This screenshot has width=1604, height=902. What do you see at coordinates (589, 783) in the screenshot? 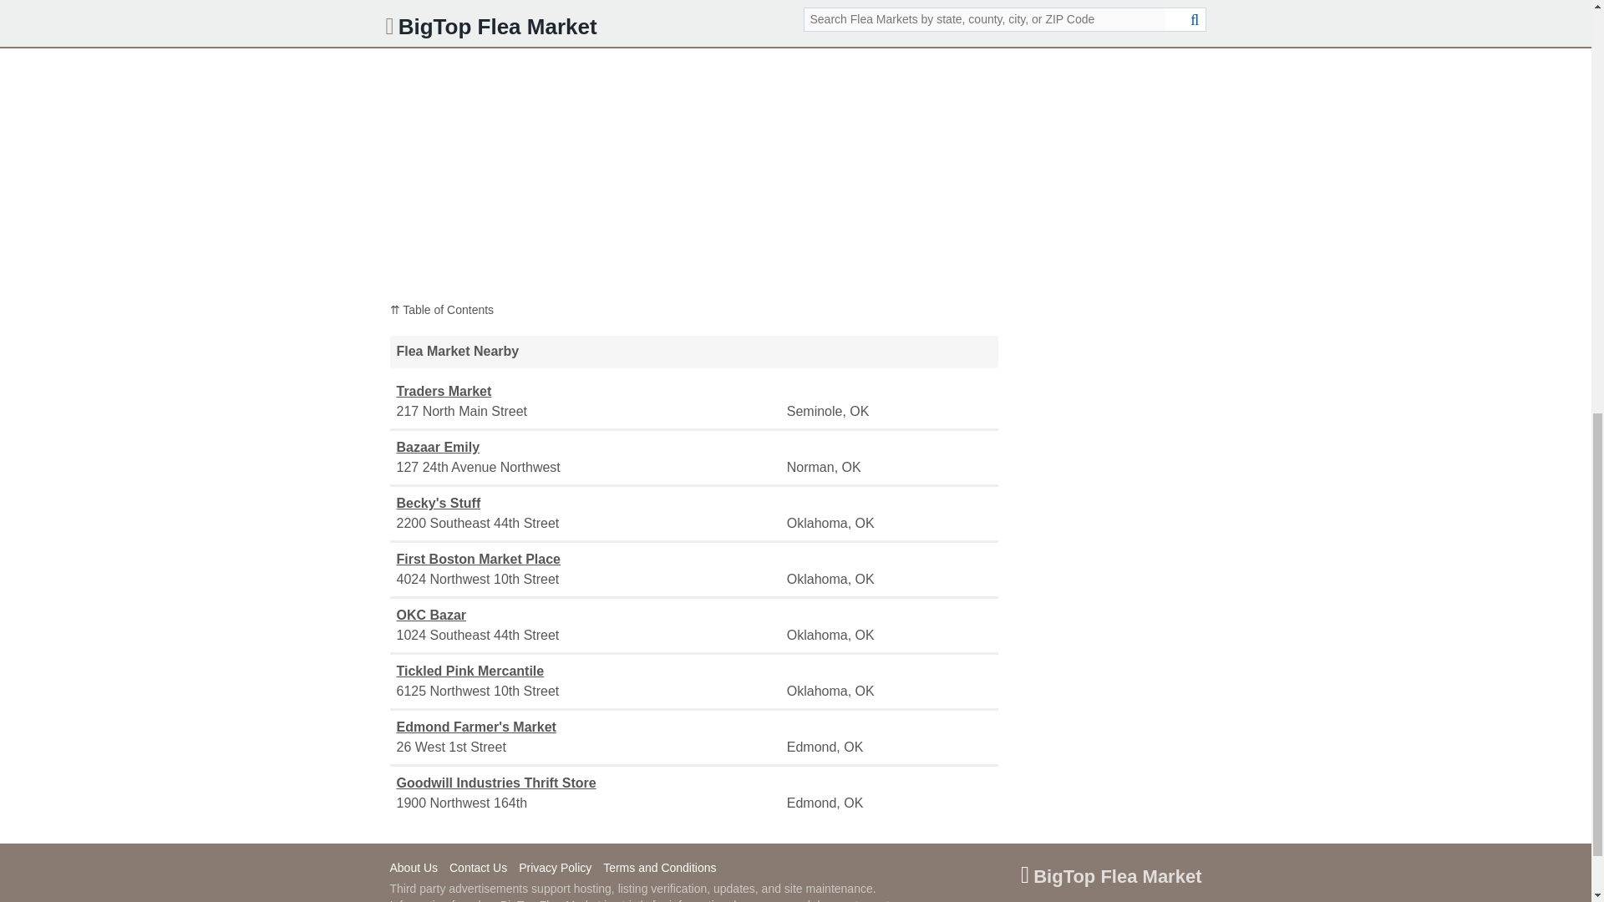
I see `Goodwill Industries Thrift Store` at bounding box center [589, 783].